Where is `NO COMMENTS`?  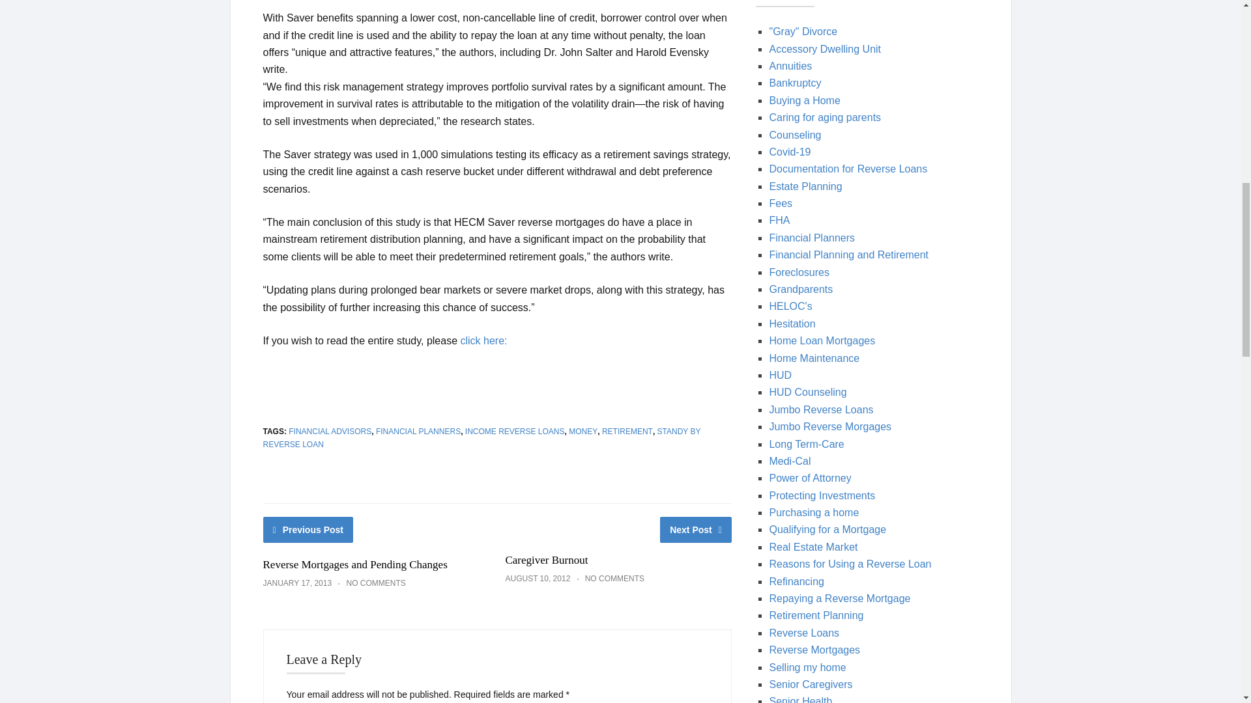 NO COMMENTS is located at coordinates (375, 583).